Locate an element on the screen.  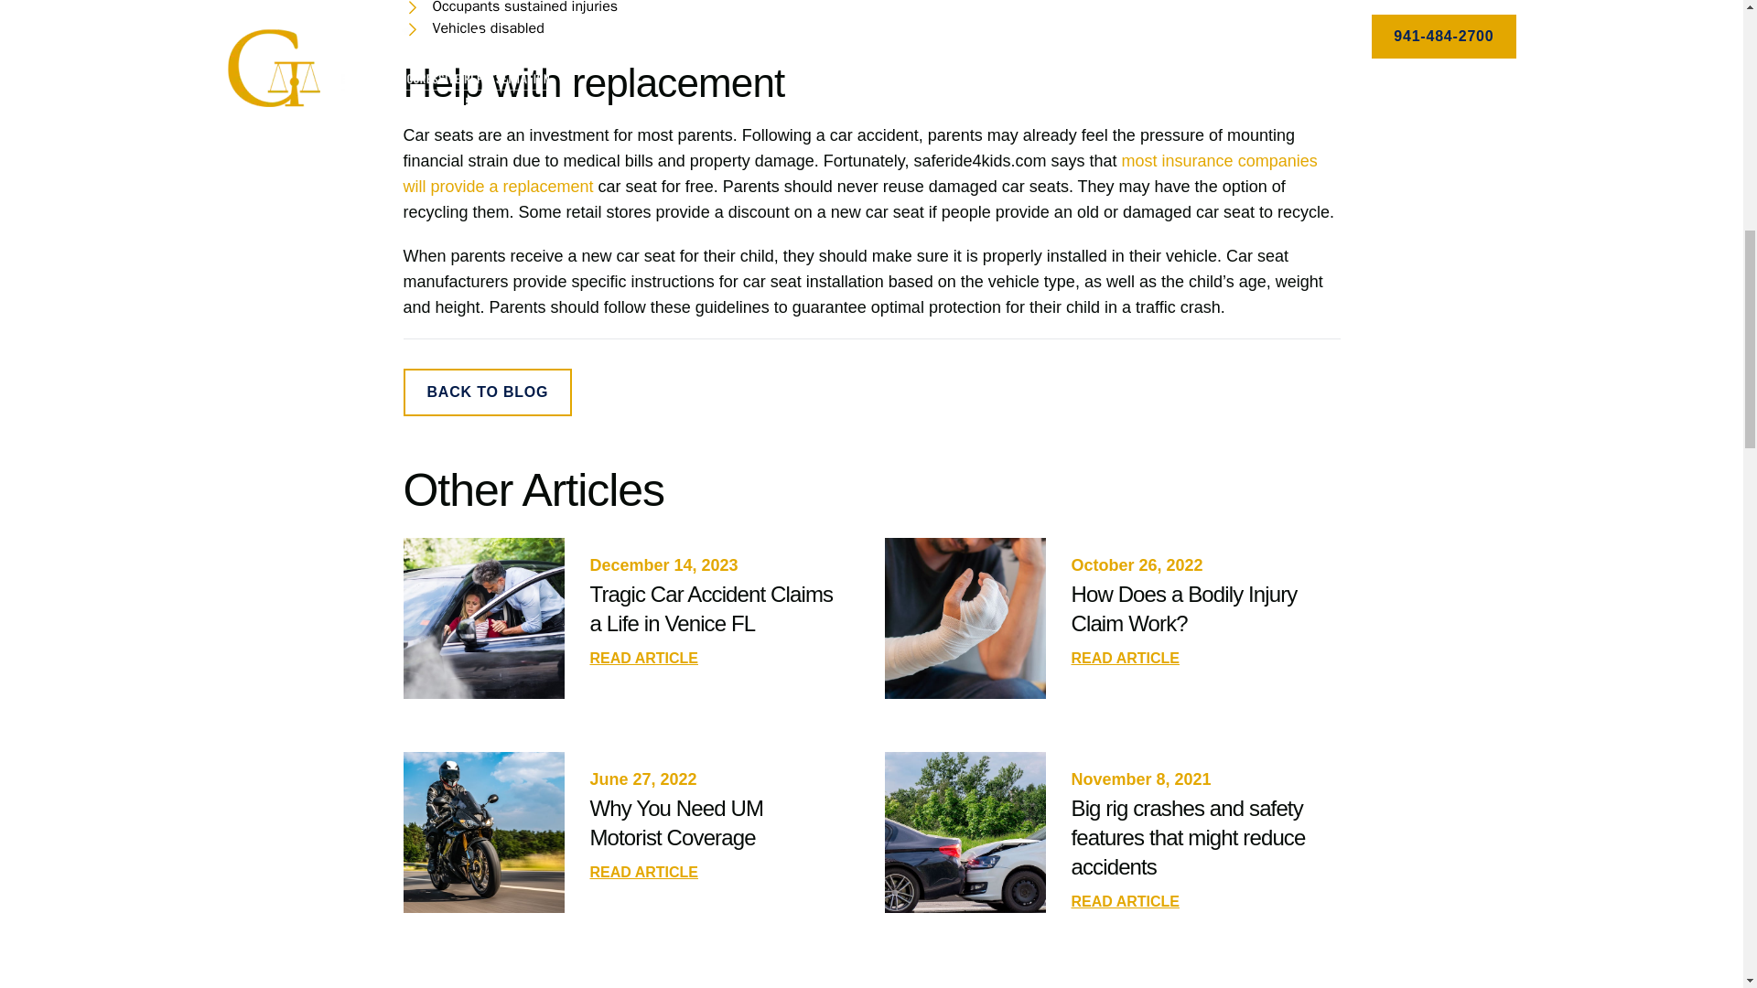
Read The Blog Post is located at coordinates (1124, 657).